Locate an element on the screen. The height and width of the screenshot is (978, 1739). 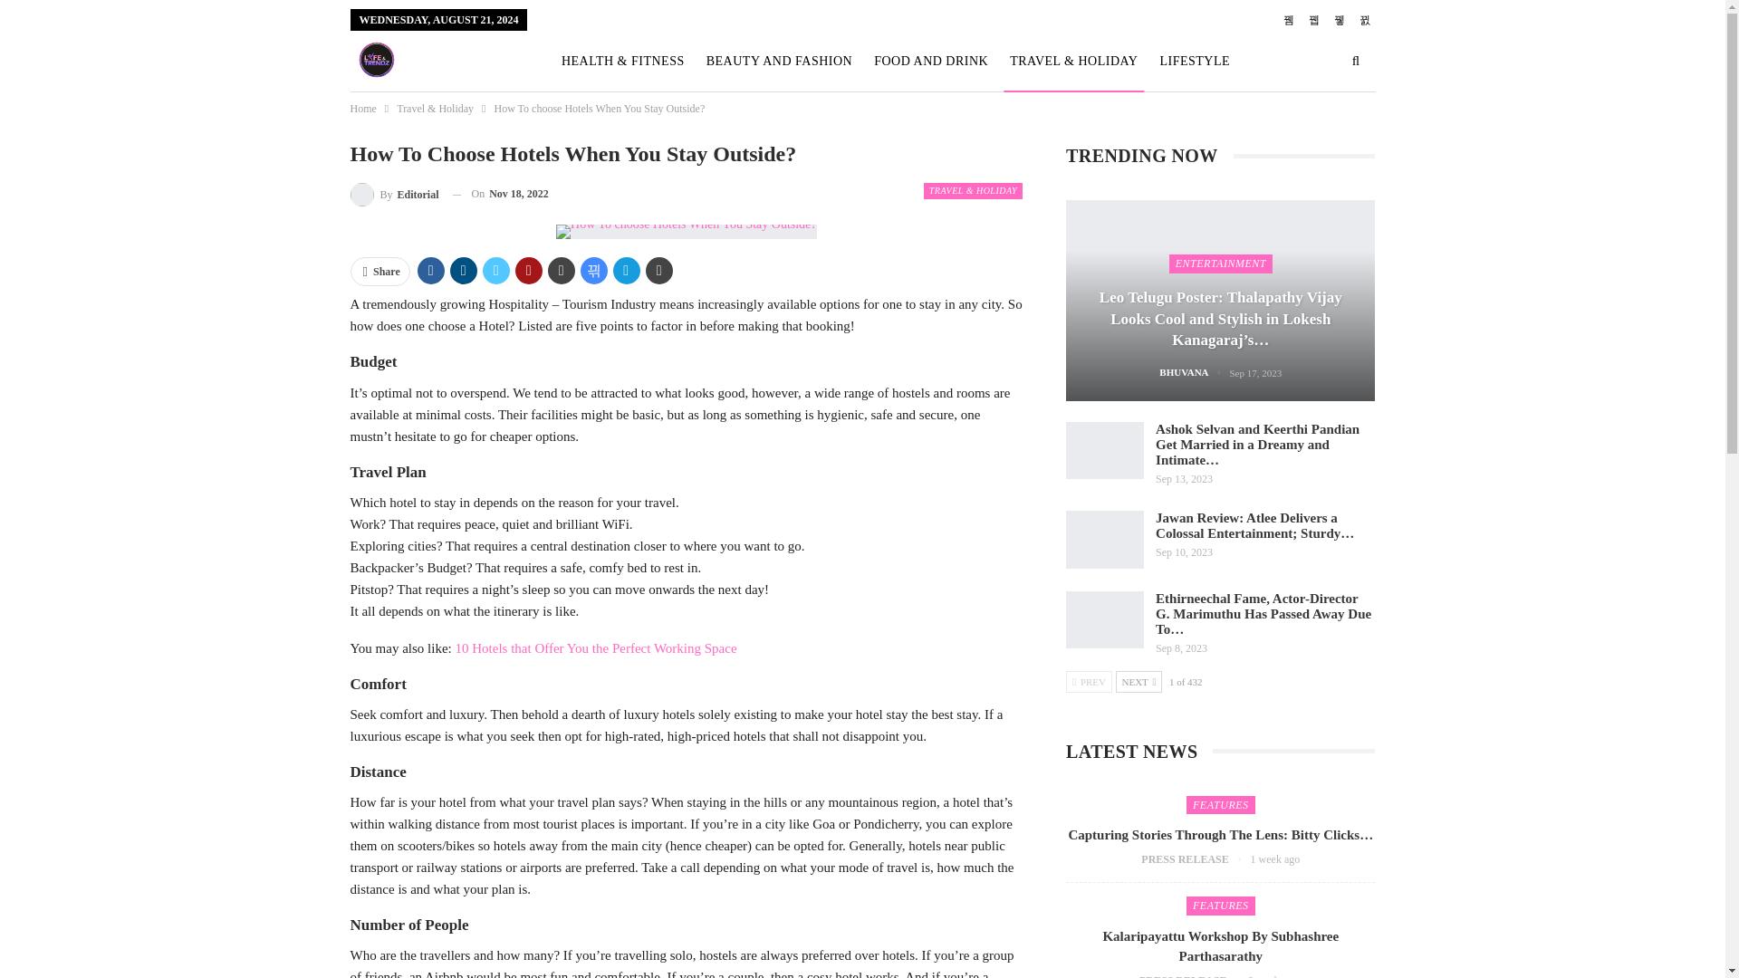
Browse Author Articles is located at coordinates (1194, 373).